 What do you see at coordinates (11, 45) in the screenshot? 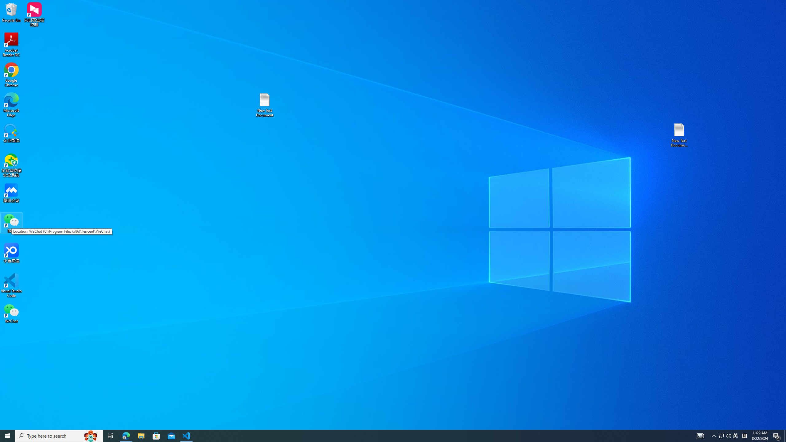
I see `Visual Studio Code` at bounding box center [11, 45].